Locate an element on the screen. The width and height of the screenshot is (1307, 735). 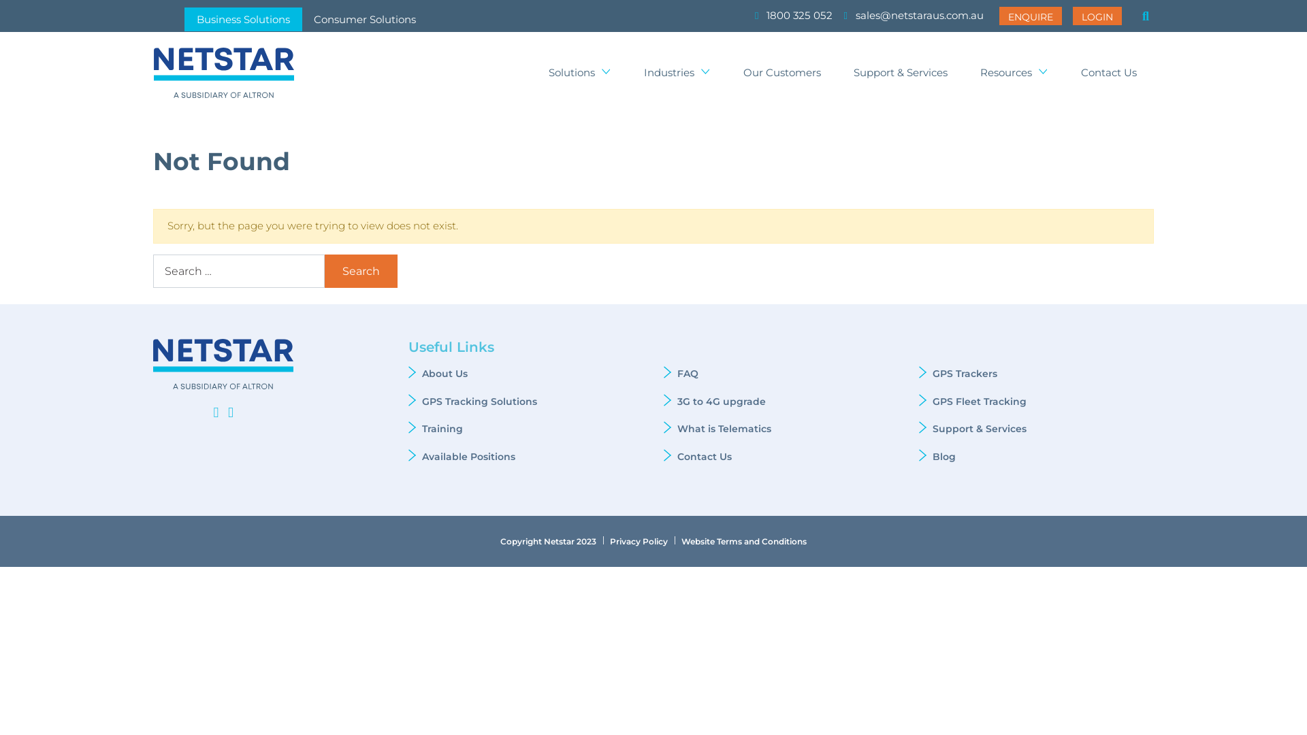
Facebook is located at coordinates (231, 412).